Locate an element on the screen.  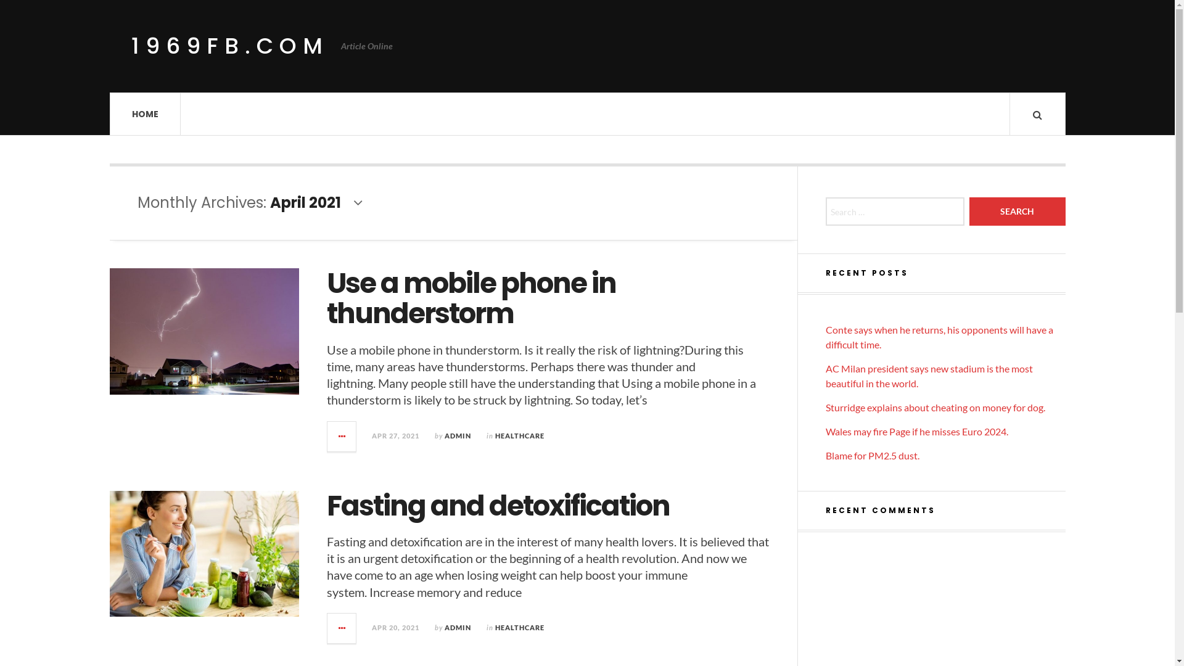
ADMIN is located at coordinates (458, 435).